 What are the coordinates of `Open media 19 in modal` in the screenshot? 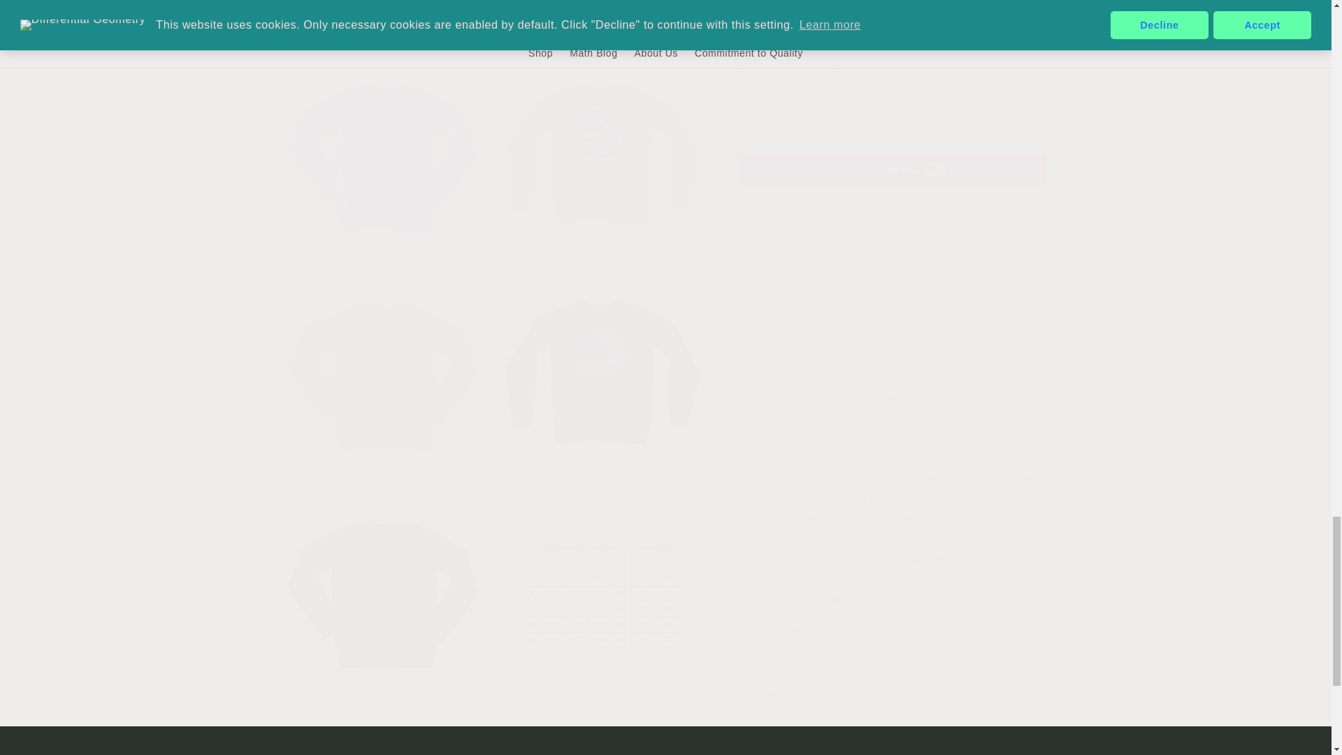 It's located at (602, 143).